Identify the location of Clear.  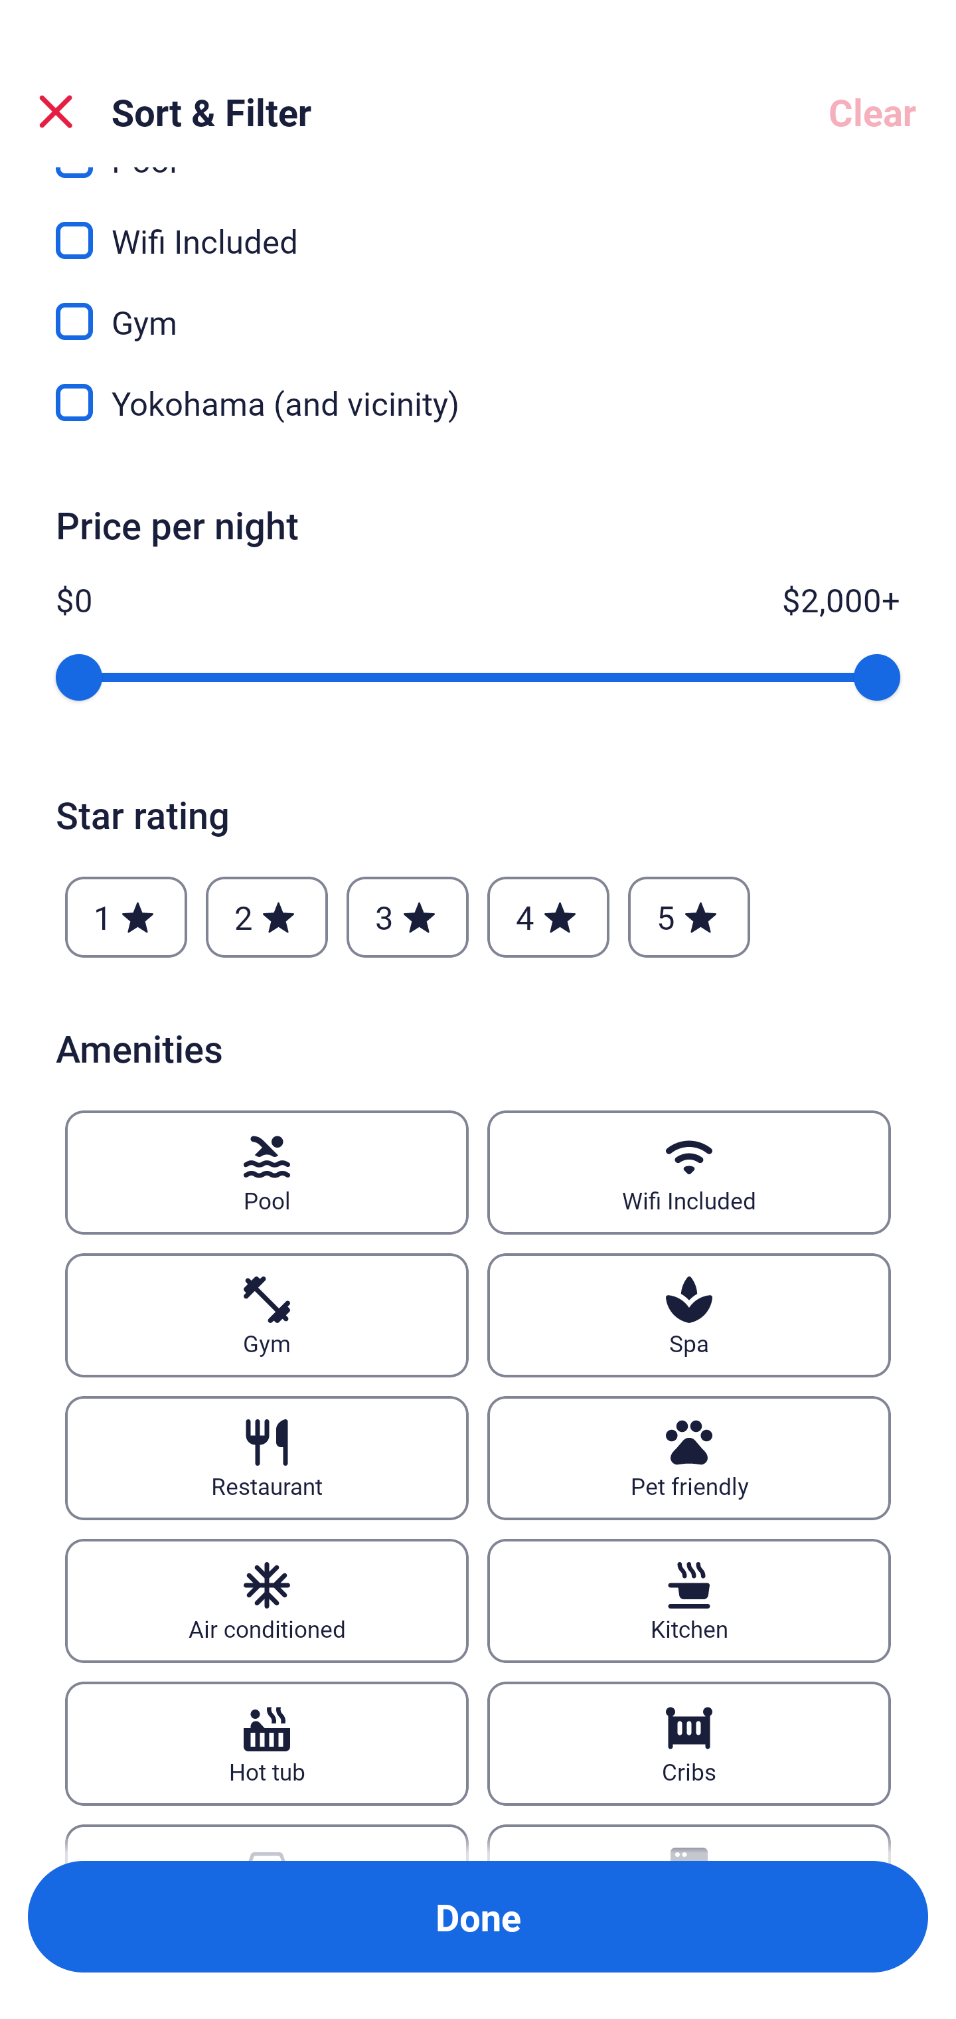
(872, 112).